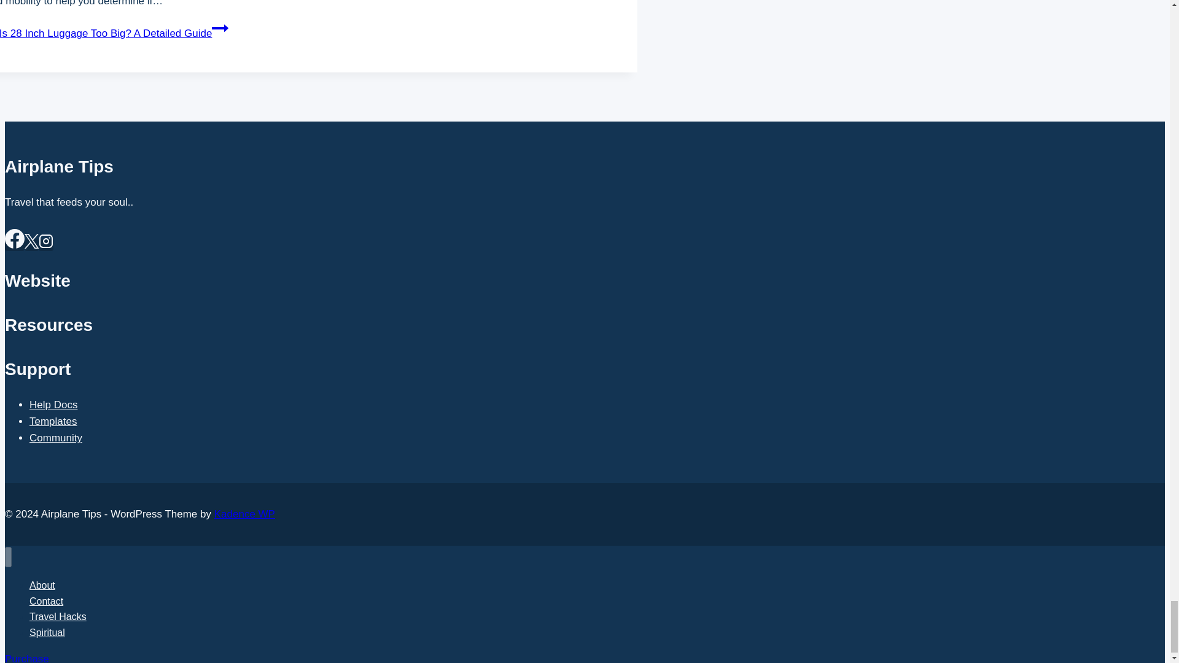  What do you see at coordinates (220, 28) in the screenshot?
I see `Continue` at bounding box center [220, 28].